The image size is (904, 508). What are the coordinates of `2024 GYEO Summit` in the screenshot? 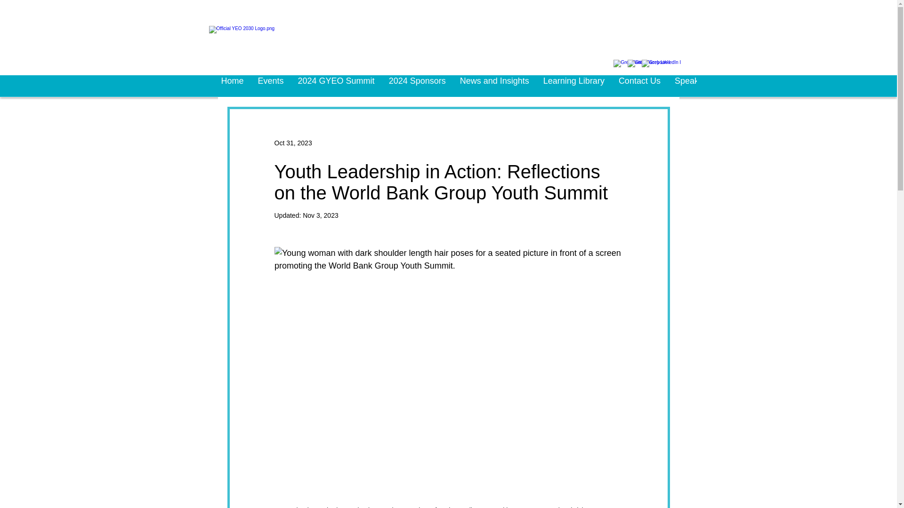 It's located at (336, 86).